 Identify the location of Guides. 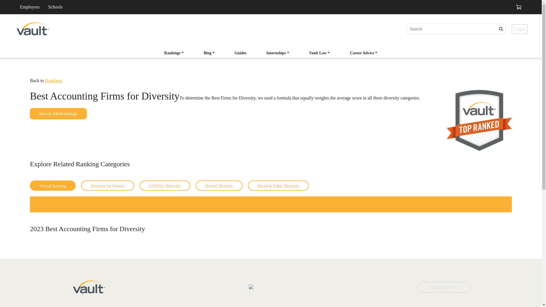
(271, 51).